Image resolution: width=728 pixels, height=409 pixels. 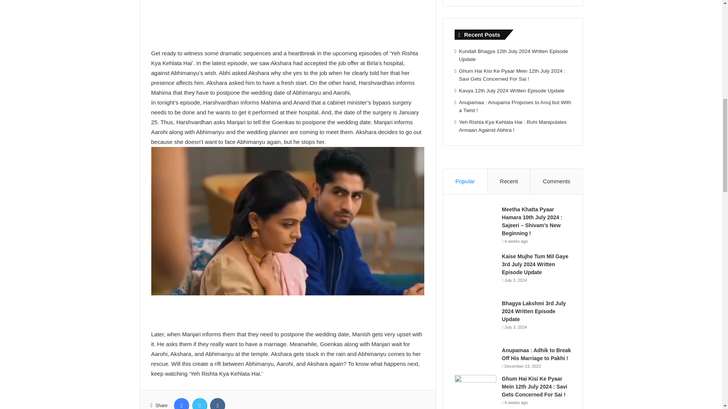 What do you see at coordinates (218, 403) in the screenshot?
I see `VKontakte` at bounding box center [218, 403].